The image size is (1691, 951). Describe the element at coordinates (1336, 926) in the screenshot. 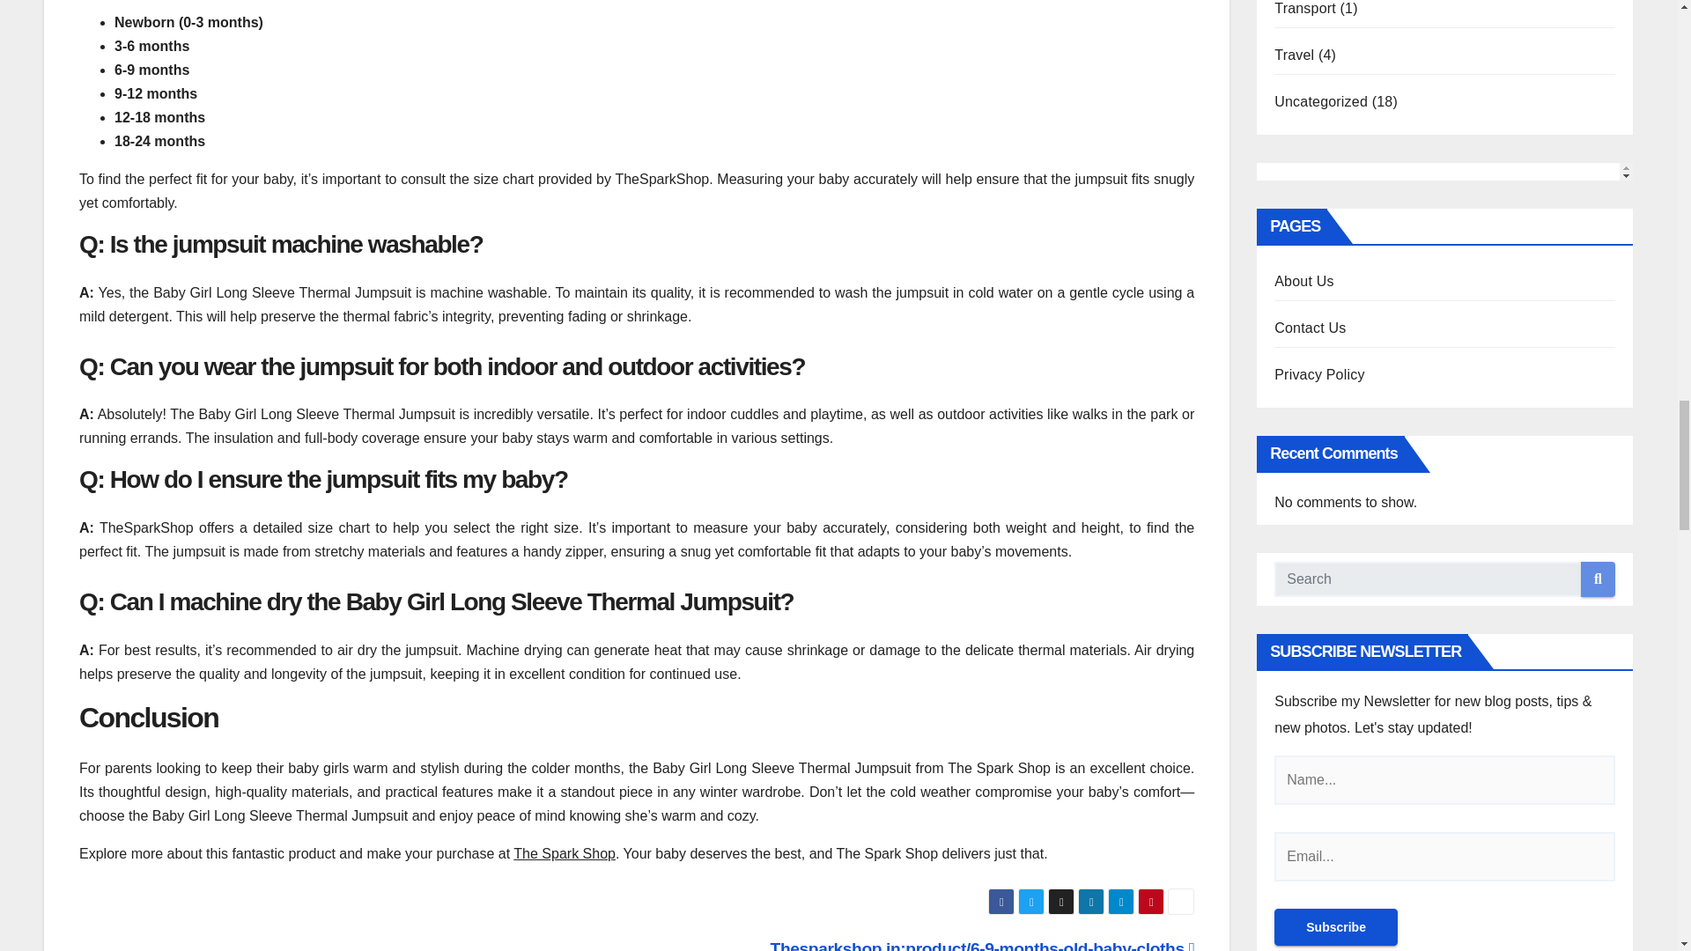

I see `Subscribe` at that location.